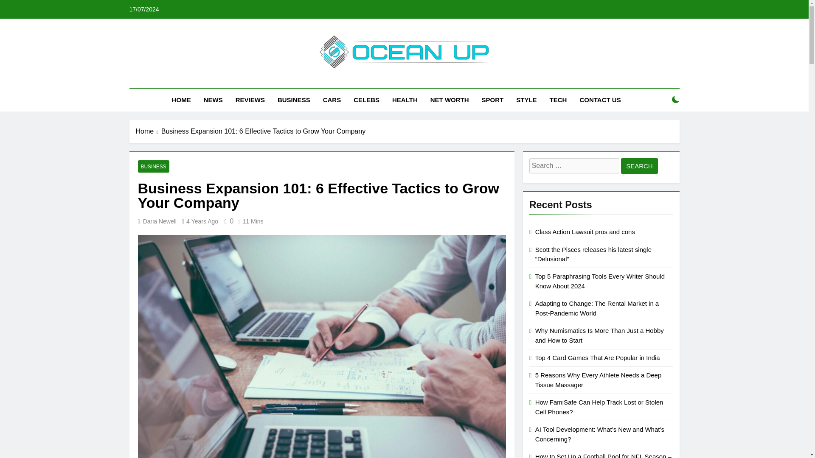 The width and height of the screenshot is (815, 458). What do you see at coordinates (639, 166) in the screenshot?
I see `Search` at bounding box center [639, 166].